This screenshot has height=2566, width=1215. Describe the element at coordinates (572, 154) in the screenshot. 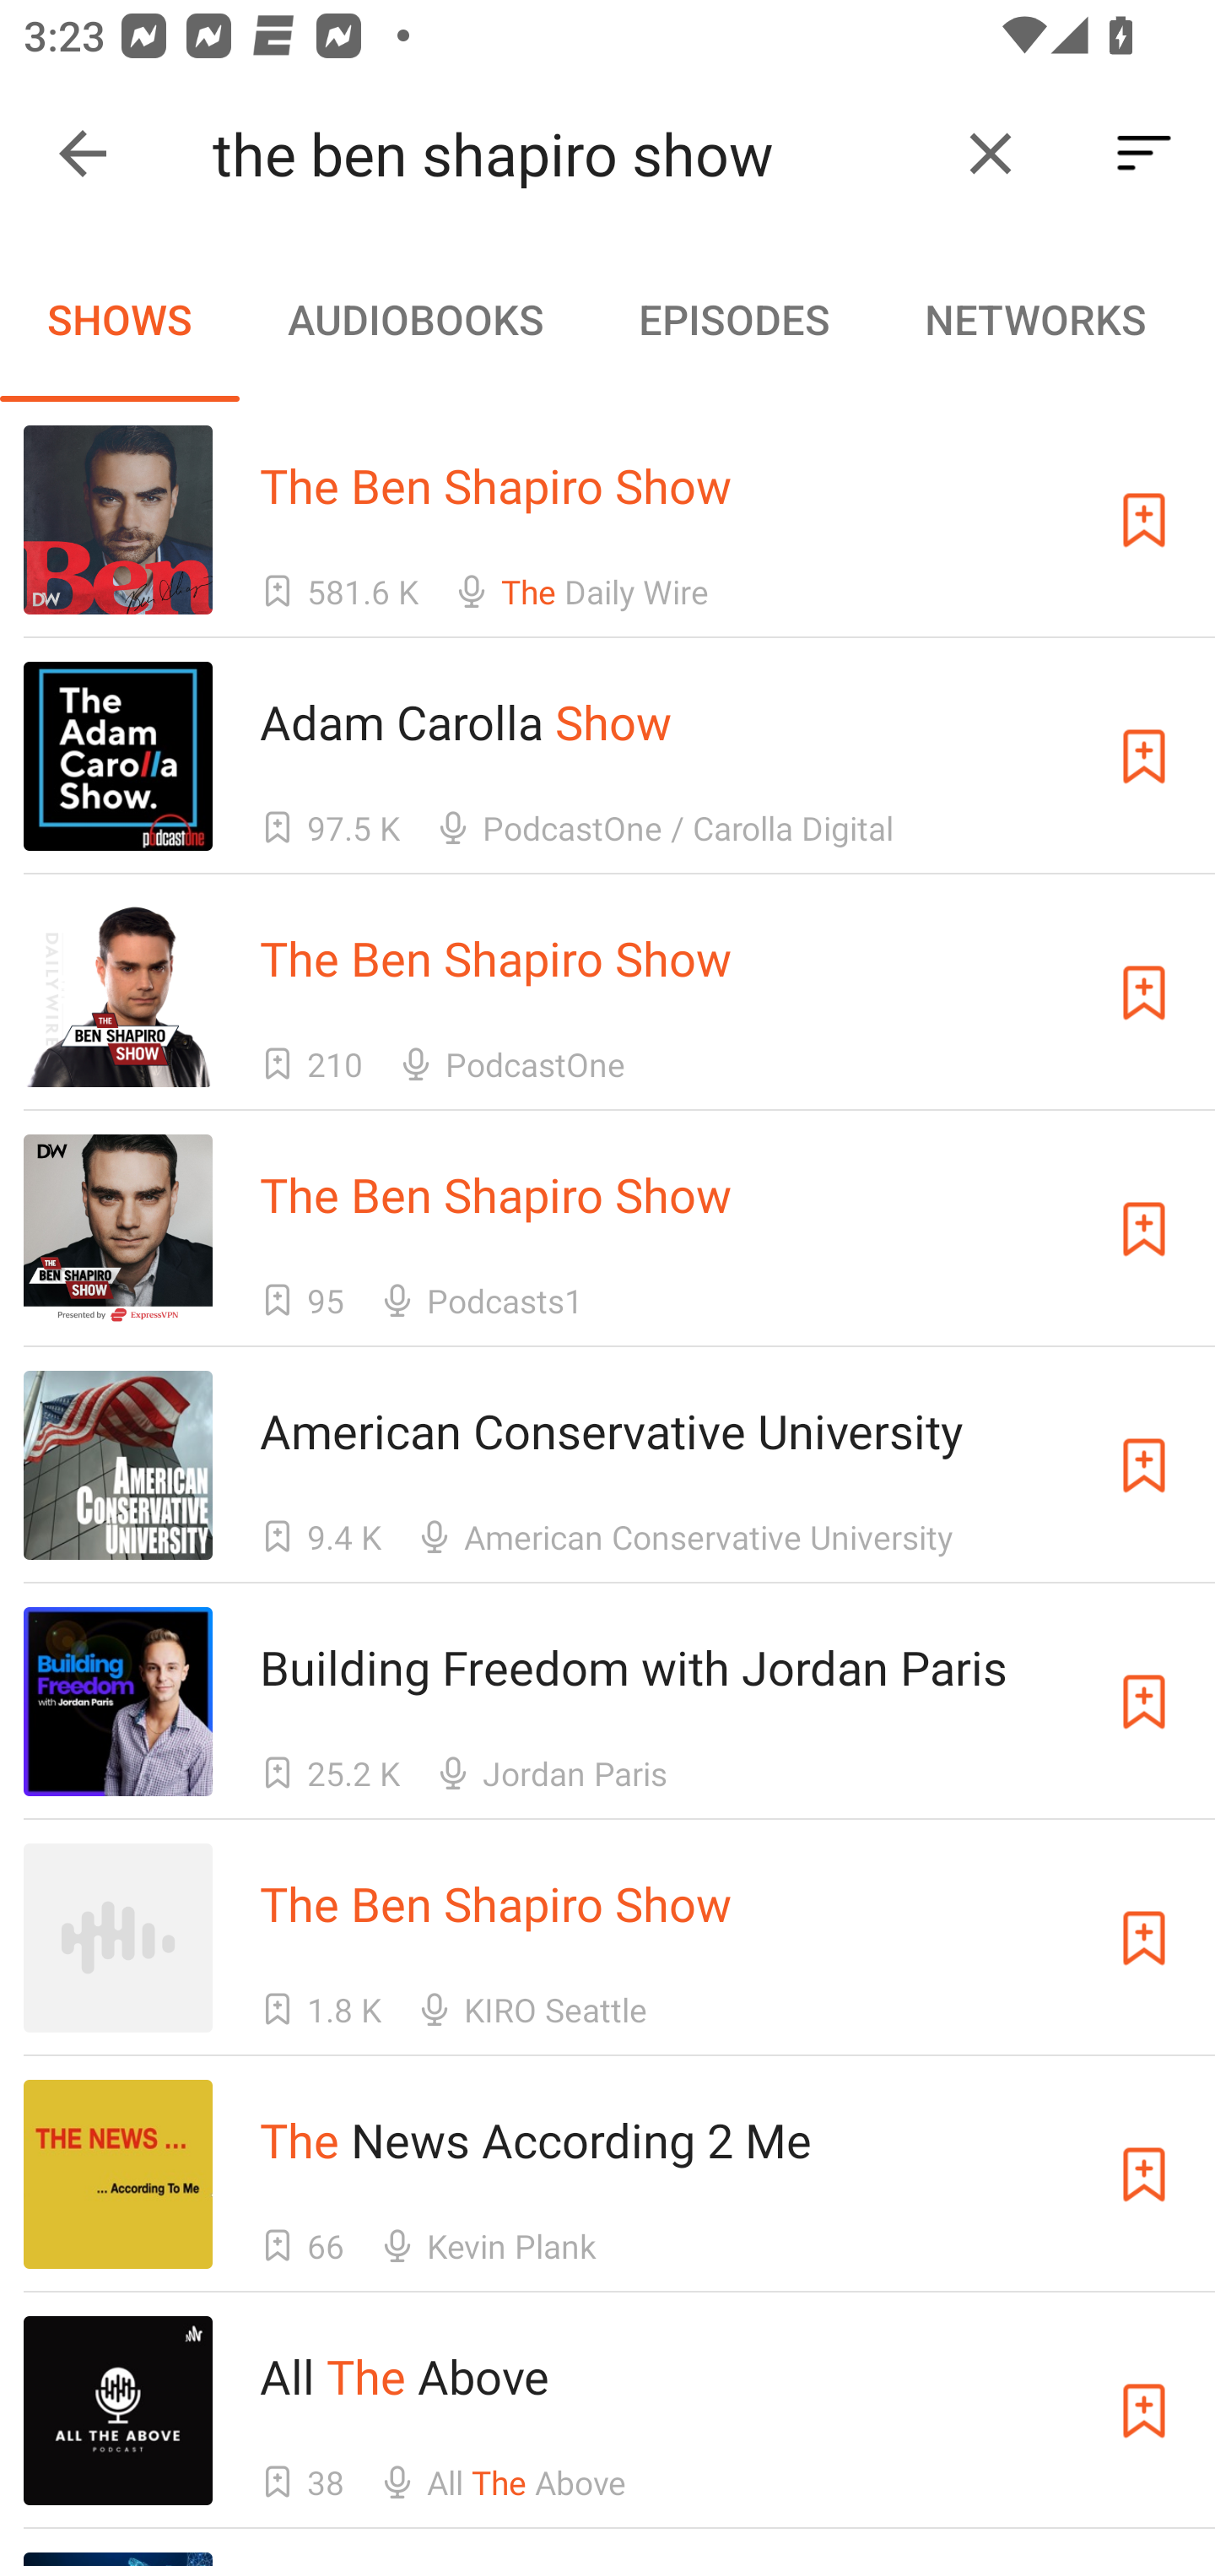

I see `the ben shapiro show` at that location.